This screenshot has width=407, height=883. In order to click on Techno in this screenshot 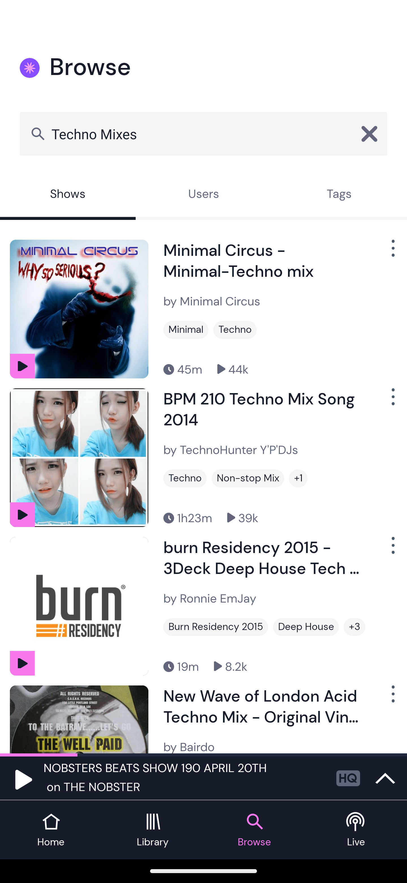, I will do `click(185, 478)`.